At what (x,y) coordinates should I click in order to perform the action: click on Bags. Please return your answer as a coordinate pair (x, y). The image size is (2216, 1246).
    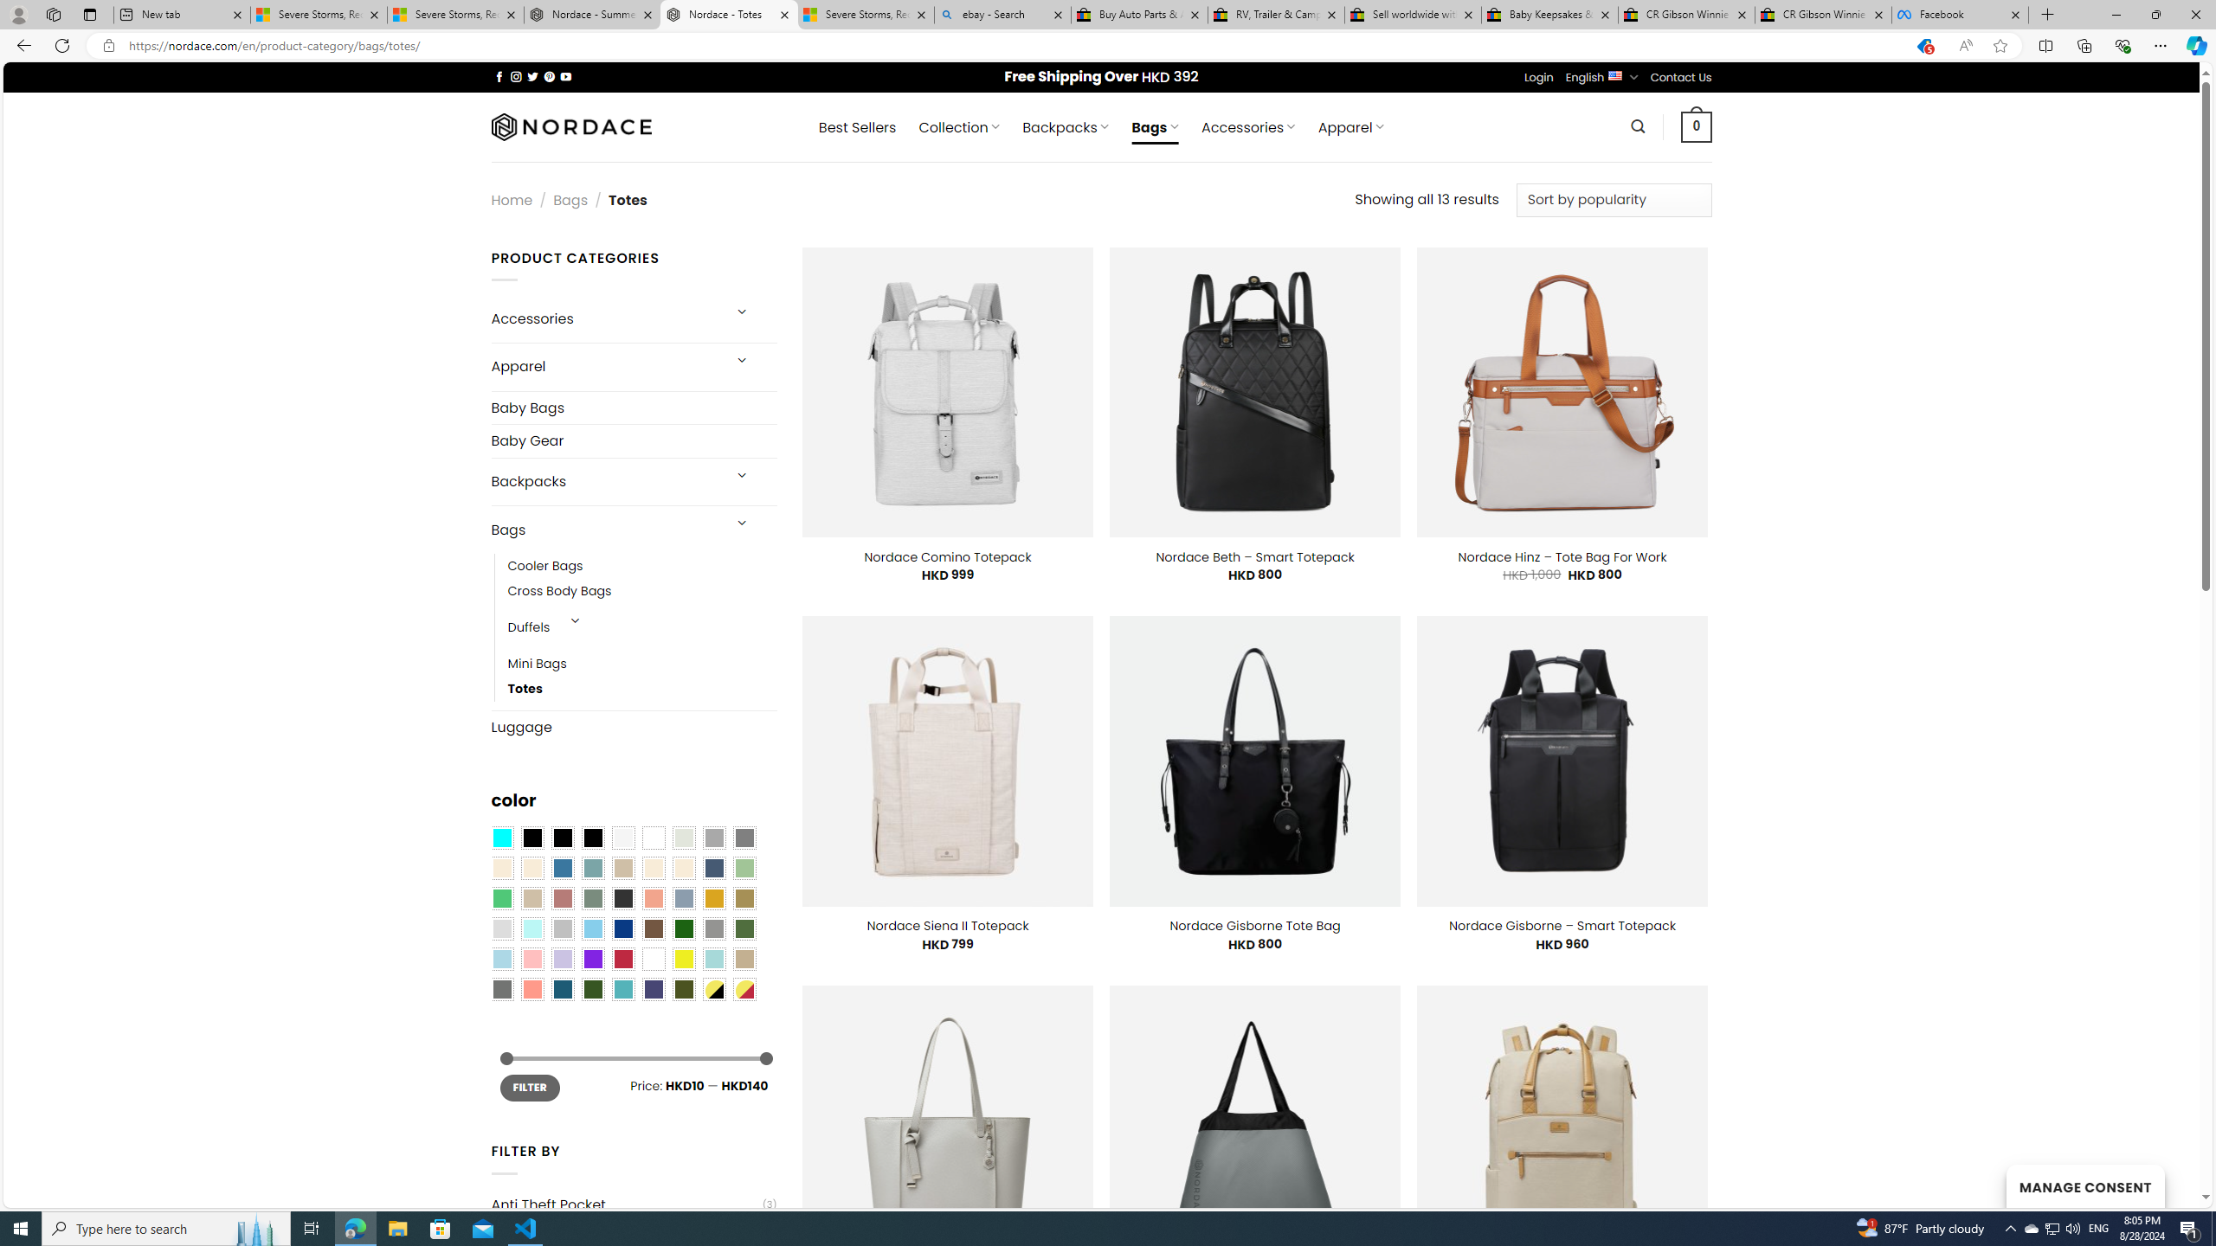
    Looking at the image, I should click on (604, 530).